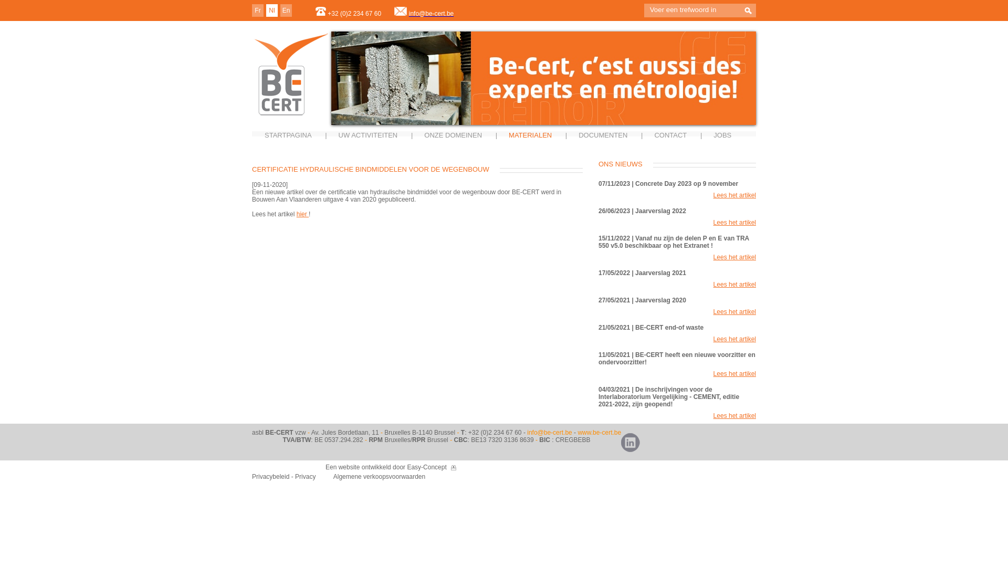 The height and width of the screenshot is (567, 1008). I want to click on  , so click(749, 12).